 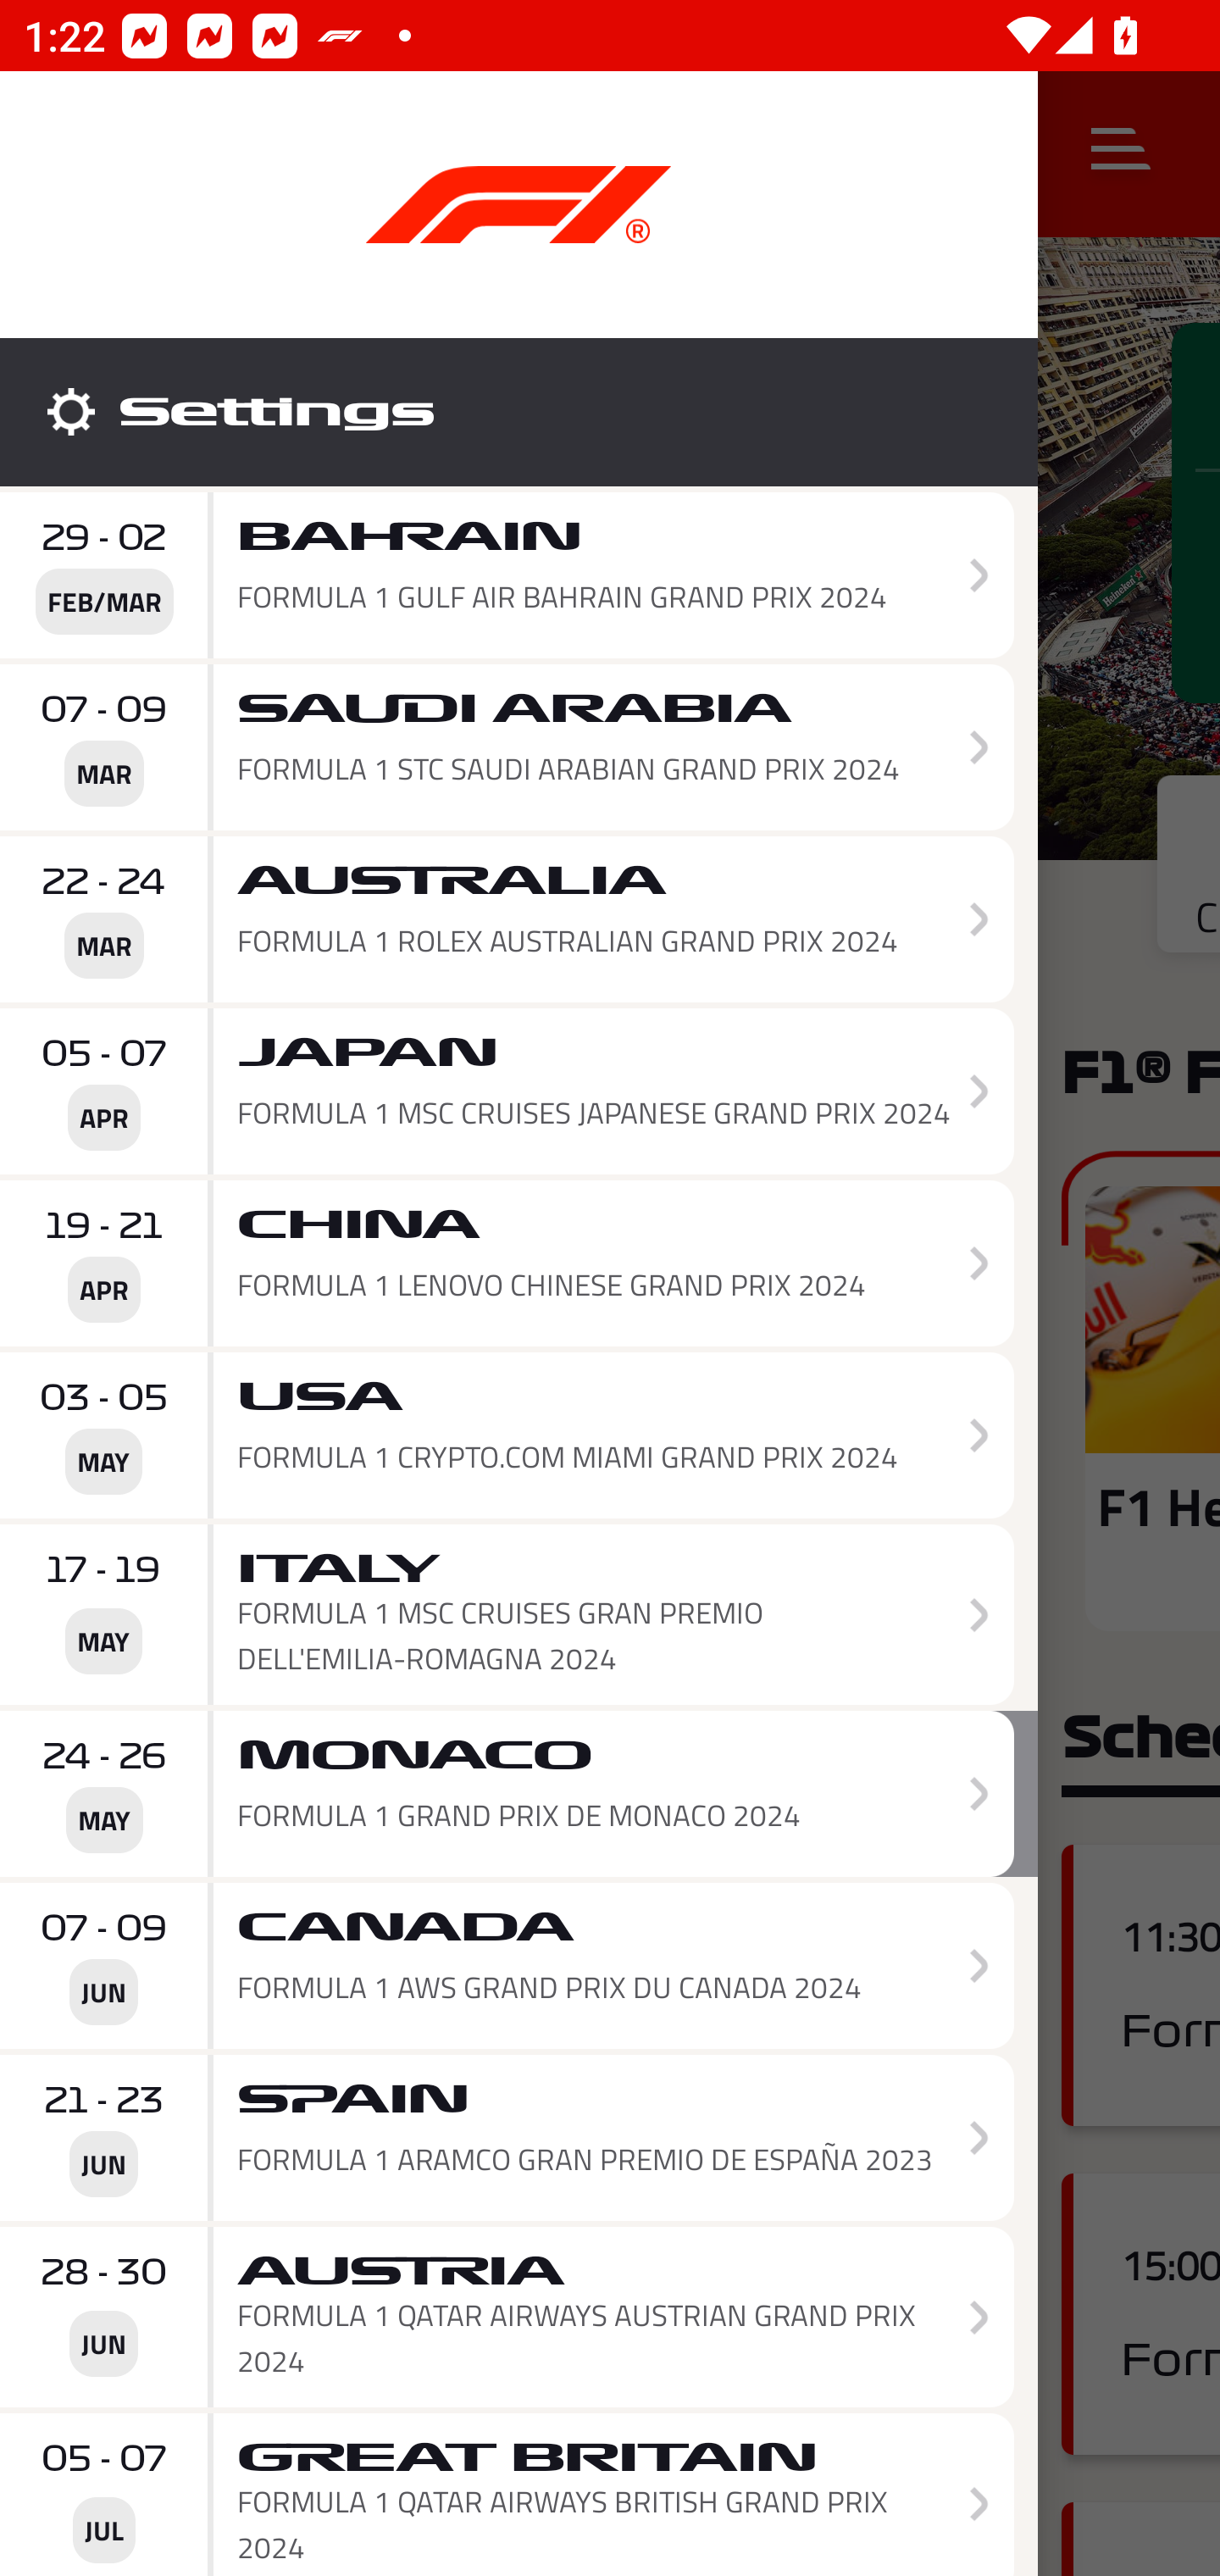 What do you see at coordinates (518, 412) in the screenshot?
I see `Settings` at bounding box center [518, 412].